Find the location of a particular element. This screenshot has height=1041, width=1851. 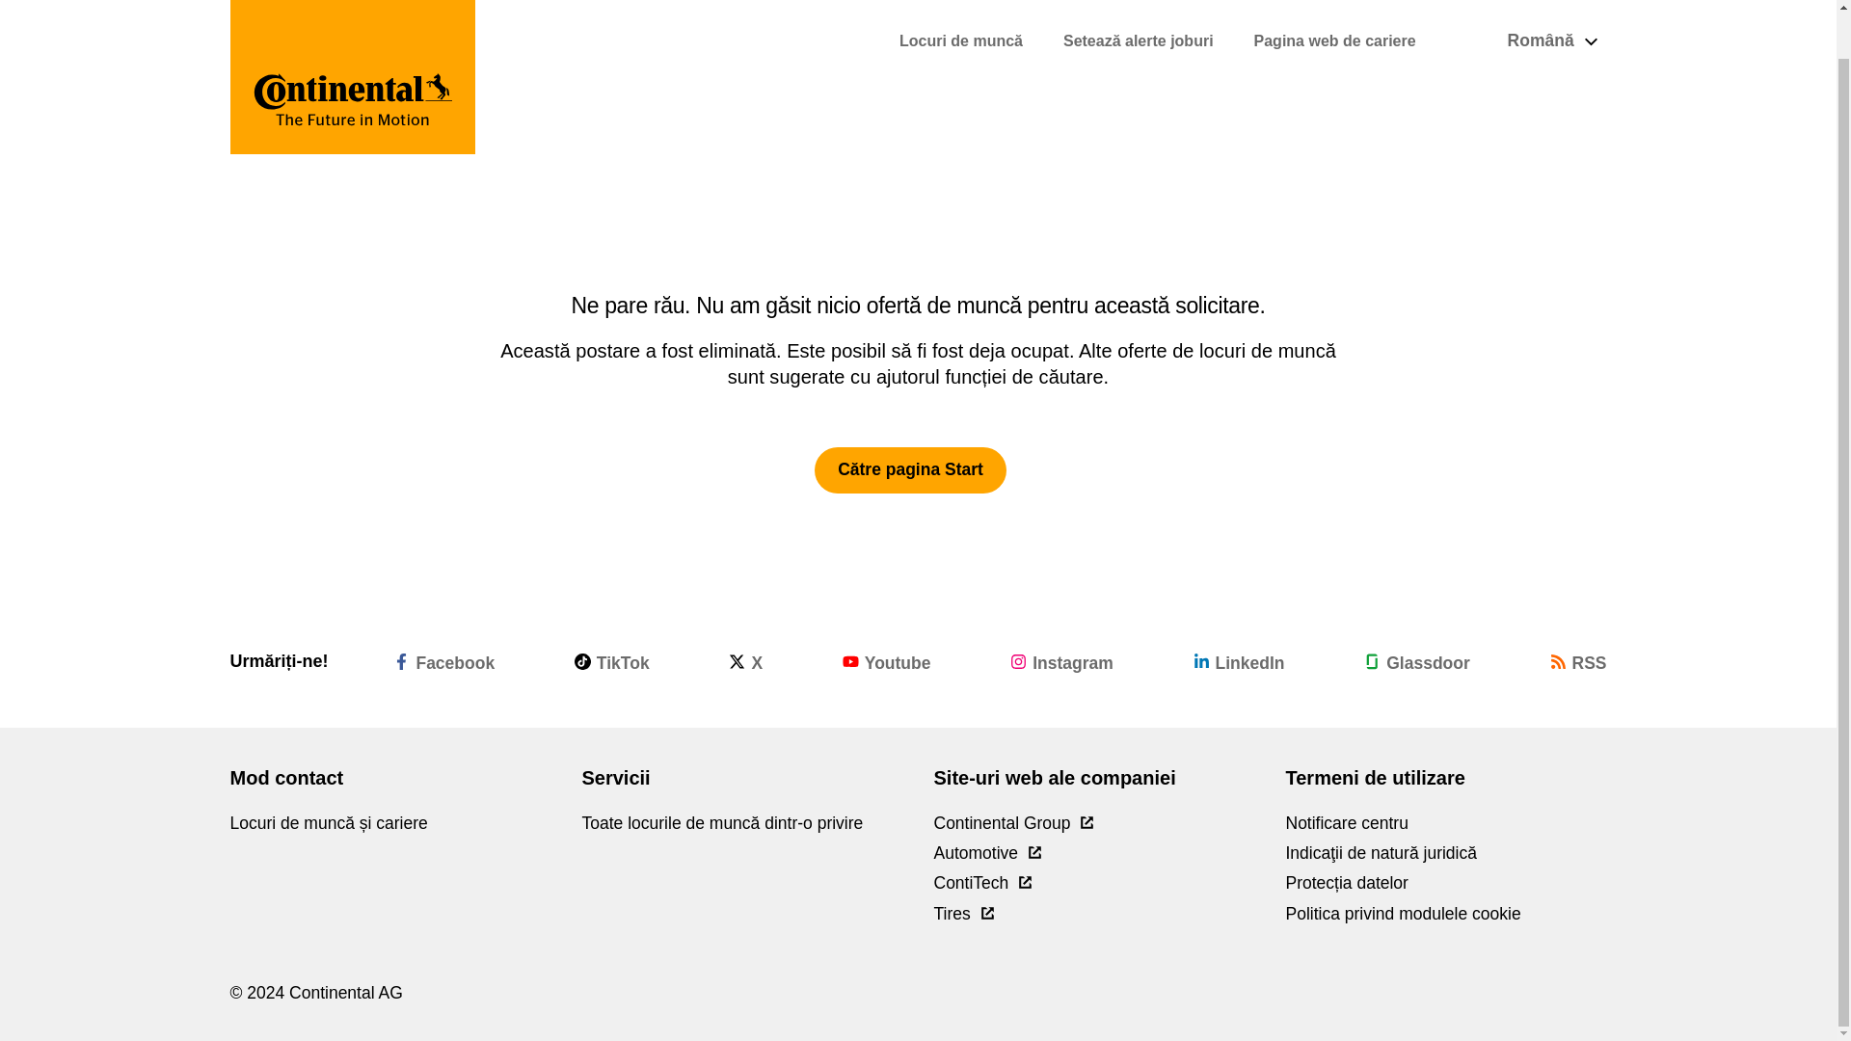

Facebook is located at coordinates (443, 661).